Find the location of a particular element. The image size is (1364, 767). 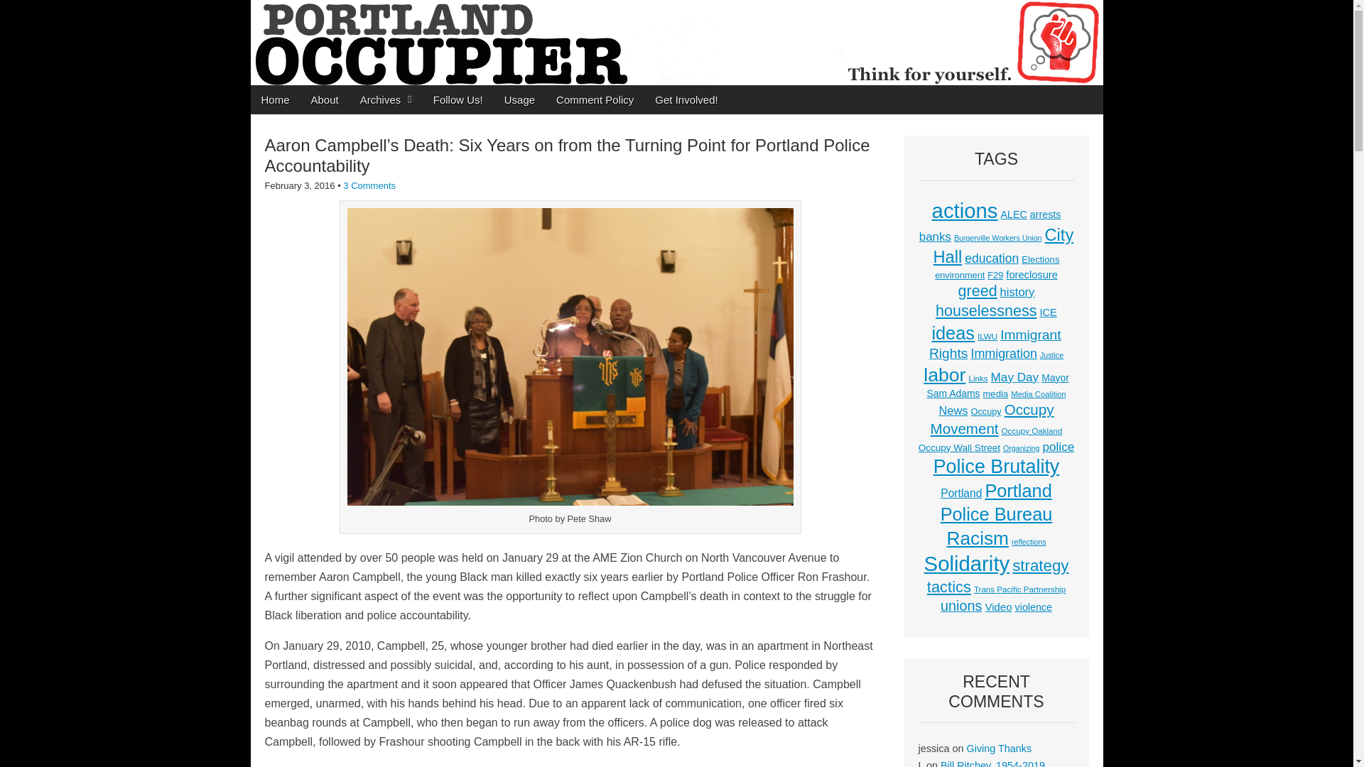

3 Comments is located at coordinates (369, 185).